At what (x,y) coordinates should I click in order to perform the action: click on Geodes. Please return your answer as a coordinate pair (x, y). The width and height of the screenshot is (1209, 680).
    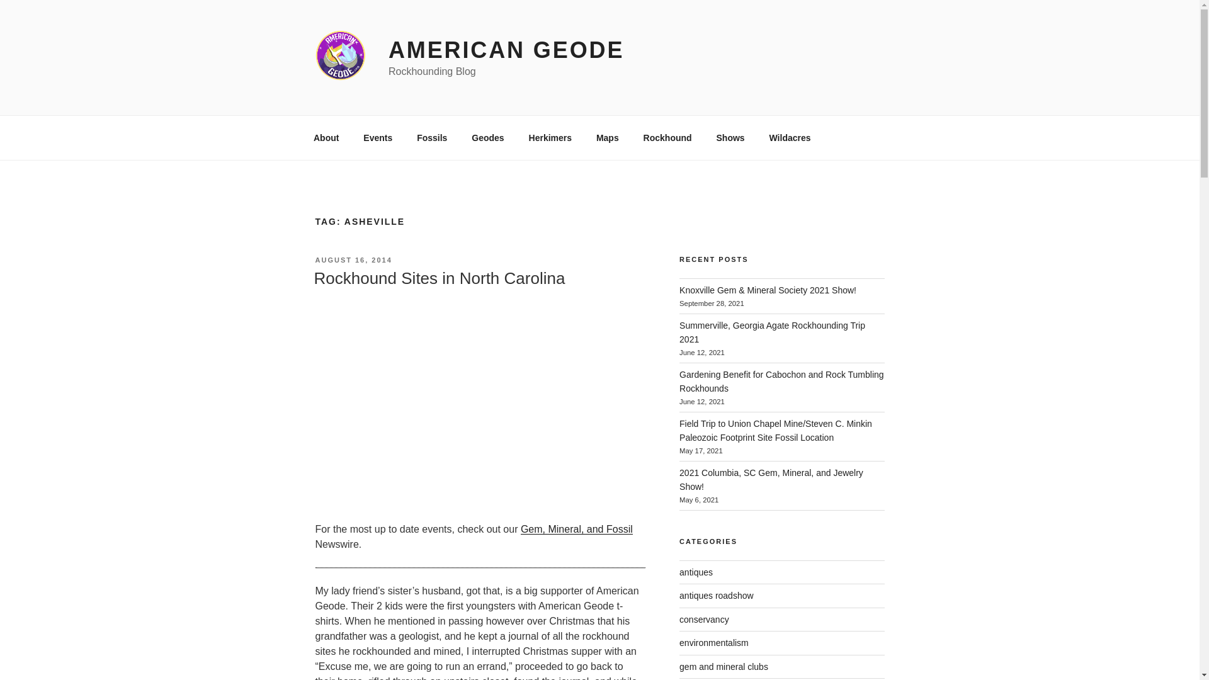
    Looking at the image, I should click on (487, 137).